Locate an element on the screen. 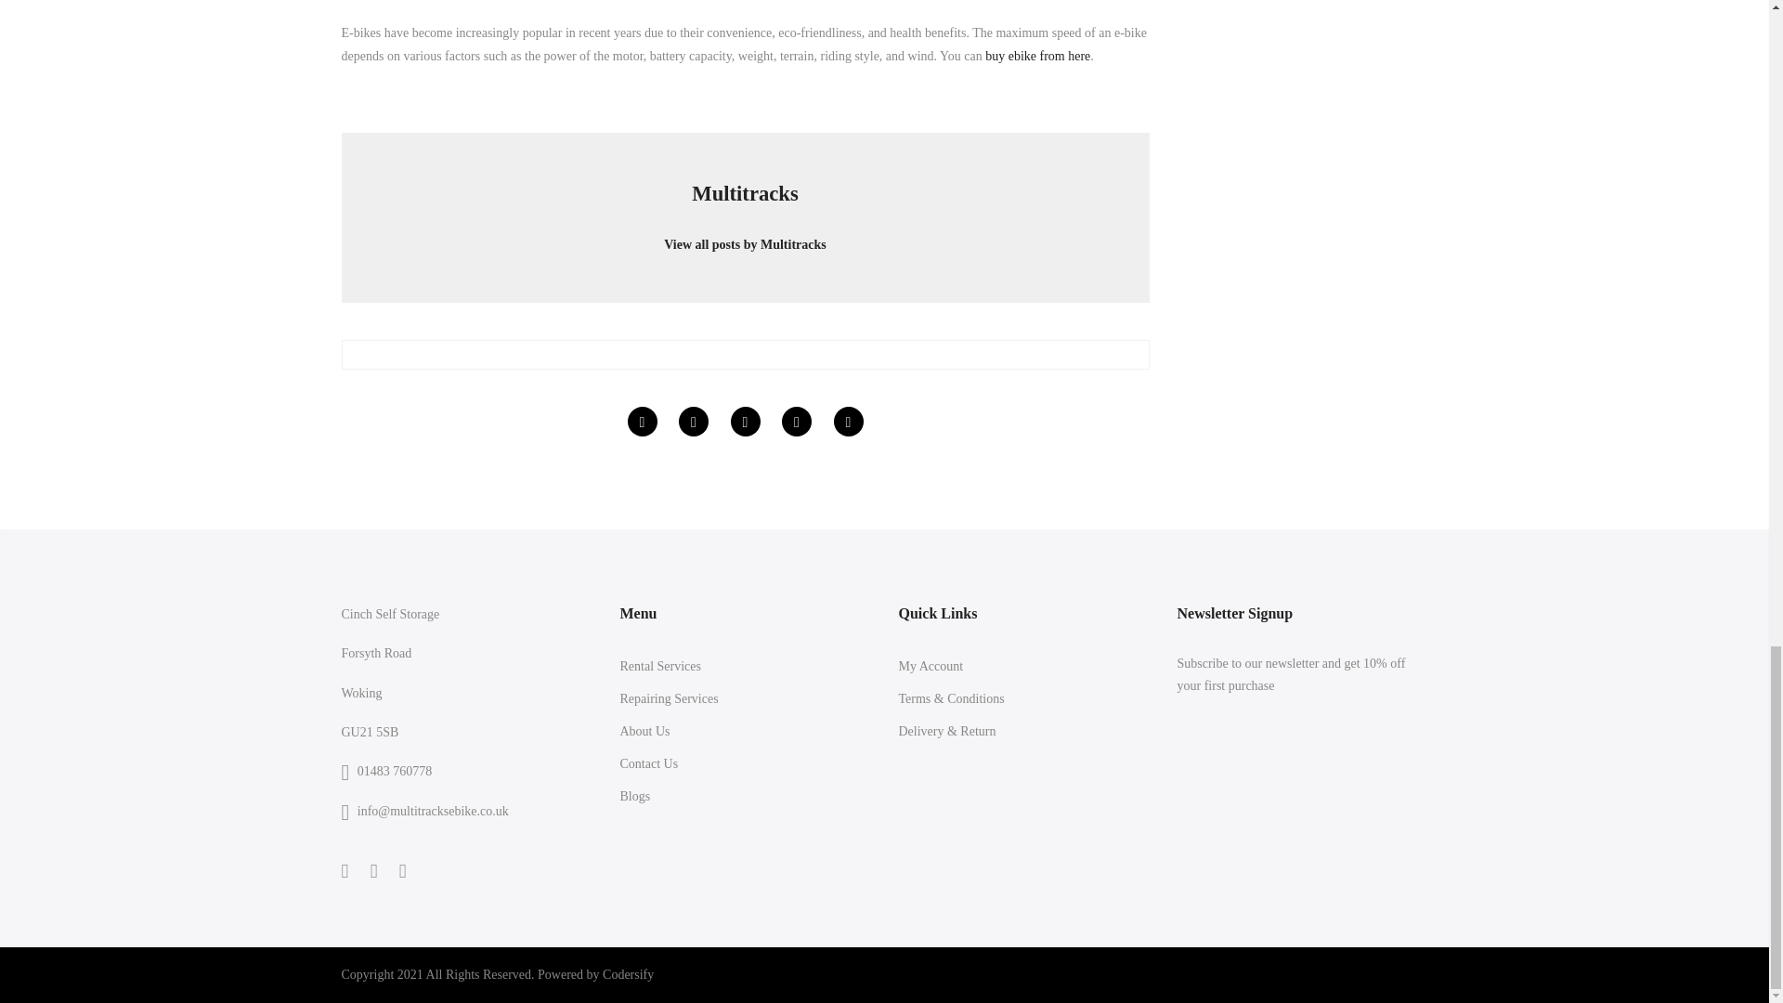 The height and width of the screenshot is (1003, 1783). Blogs is located at coordinates (635, 796).